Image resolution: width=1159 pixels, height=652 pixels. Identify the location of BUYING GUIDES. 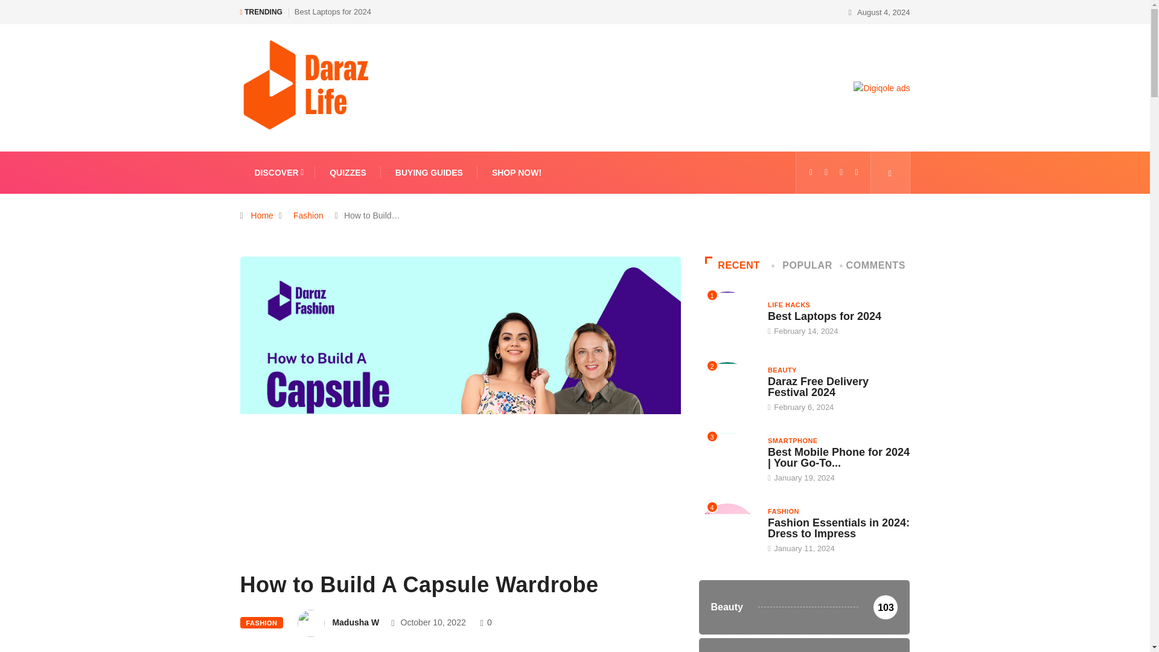
(429, 172).